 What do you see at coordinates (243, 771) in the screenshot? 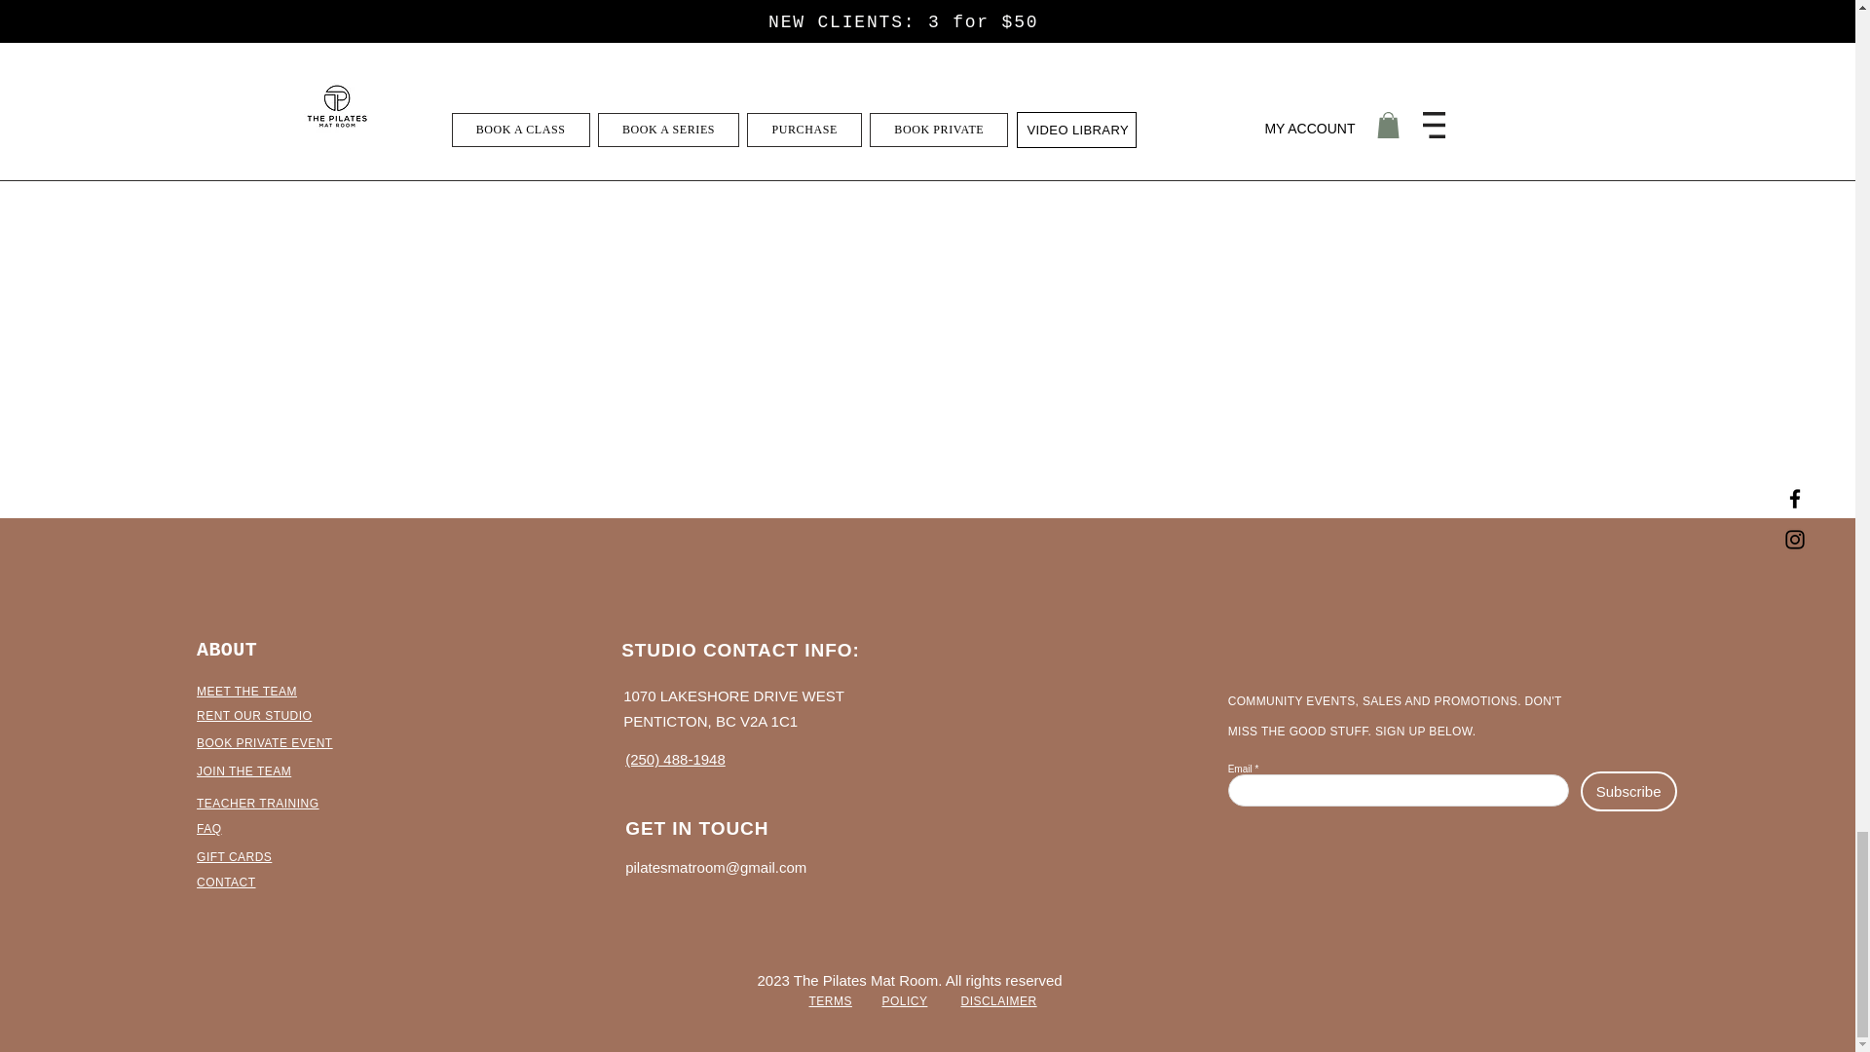
I see `JOIN THE TEAM` at bounding box center [243, 771].